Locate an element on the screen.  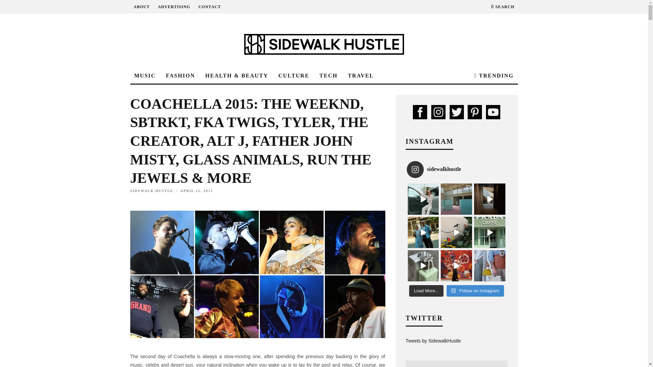
MUSIC is located at coordinates (145, 76).